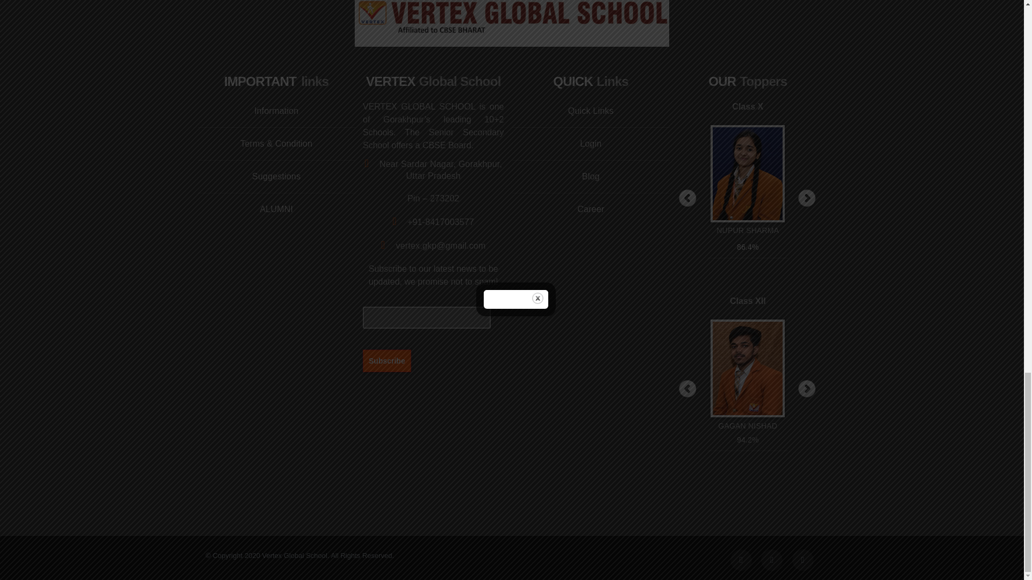 This screenshot has height=580, width=1032. I want to click on Subscribe, so click(387, 360).